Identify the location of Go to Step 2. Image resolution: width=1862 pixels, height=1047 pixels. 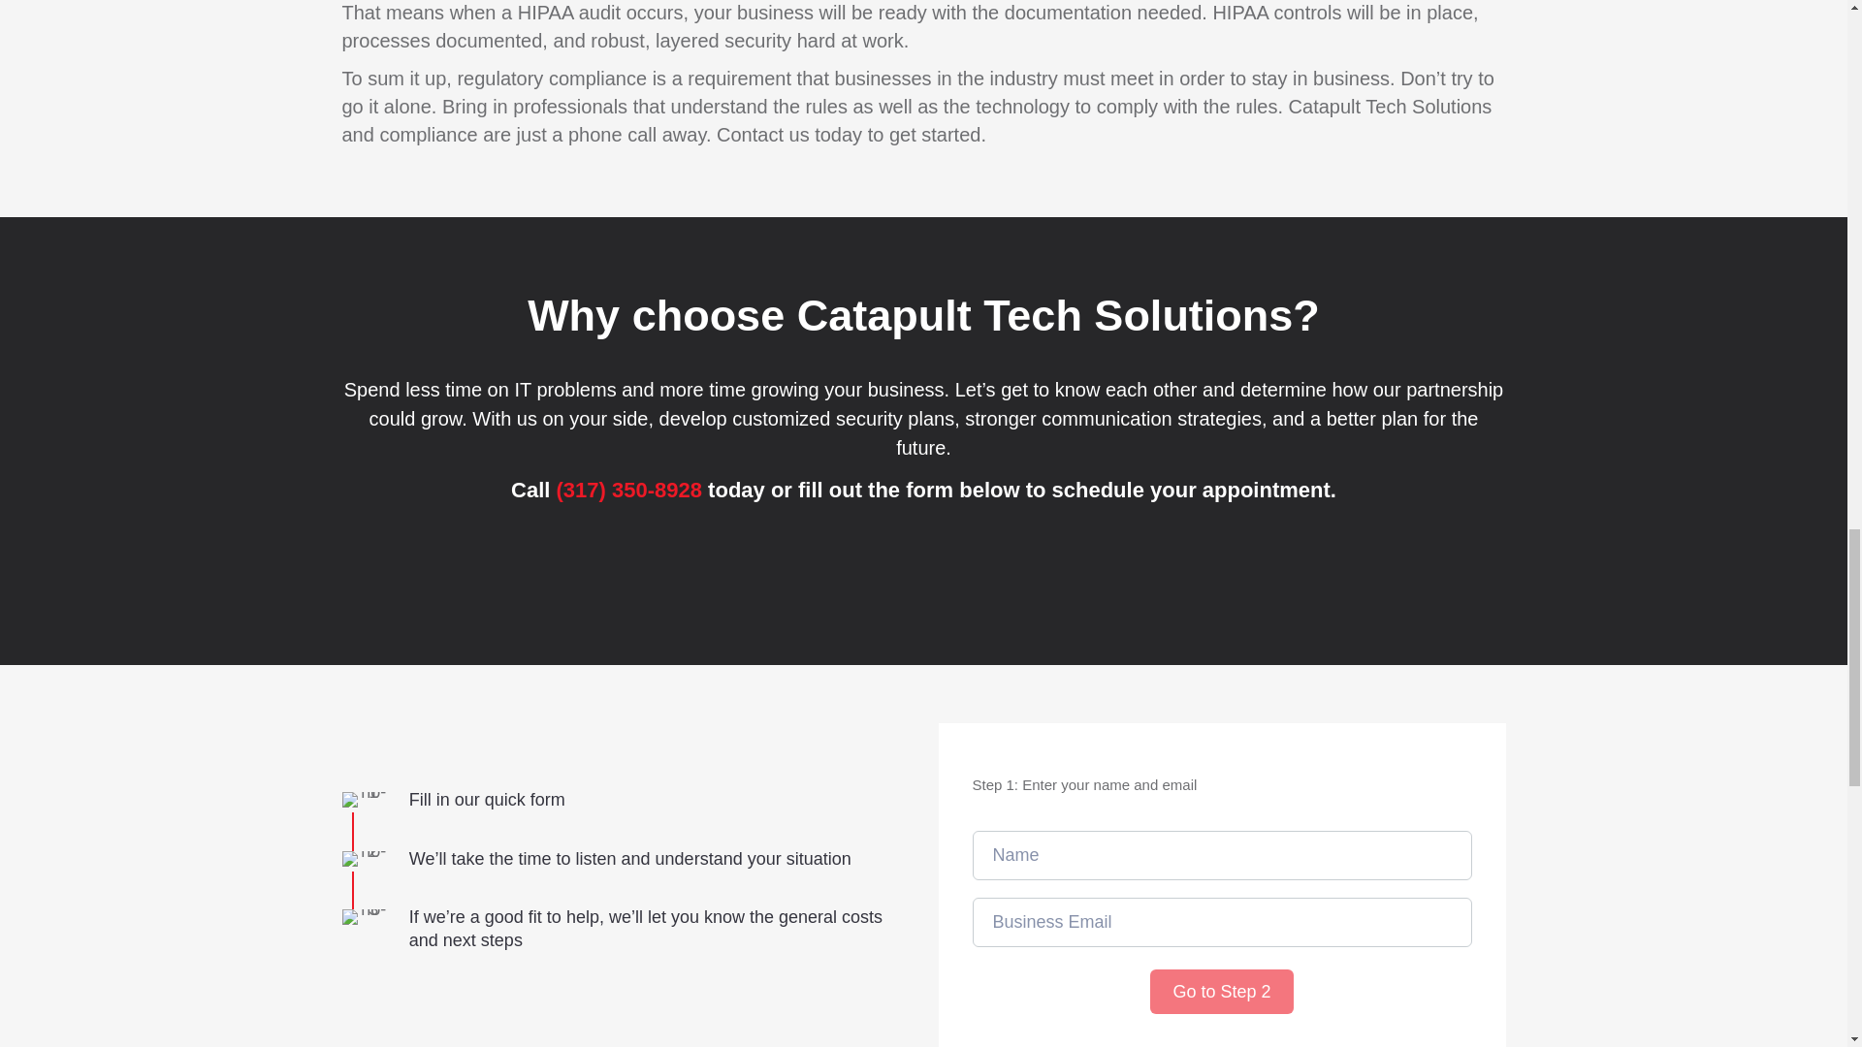
(1221, 992).